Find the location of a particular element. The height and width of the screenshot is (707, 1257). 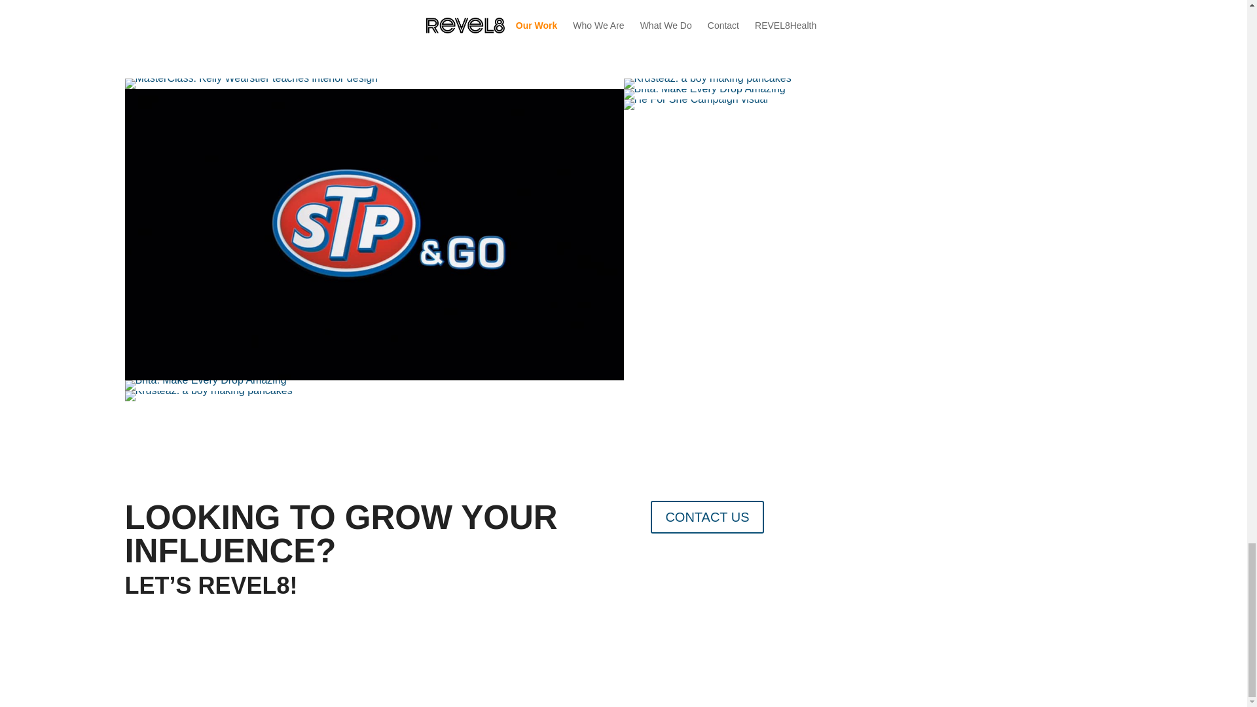

Follow on Instagram is located at coordinates (713, 571).